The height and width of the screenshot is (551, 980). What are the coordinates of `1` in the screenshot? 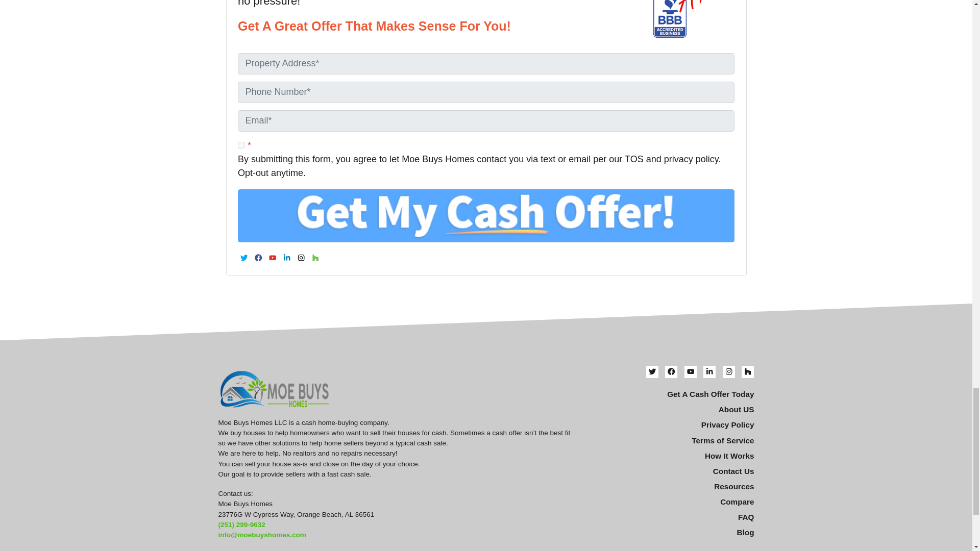 It's located at (241, 145).